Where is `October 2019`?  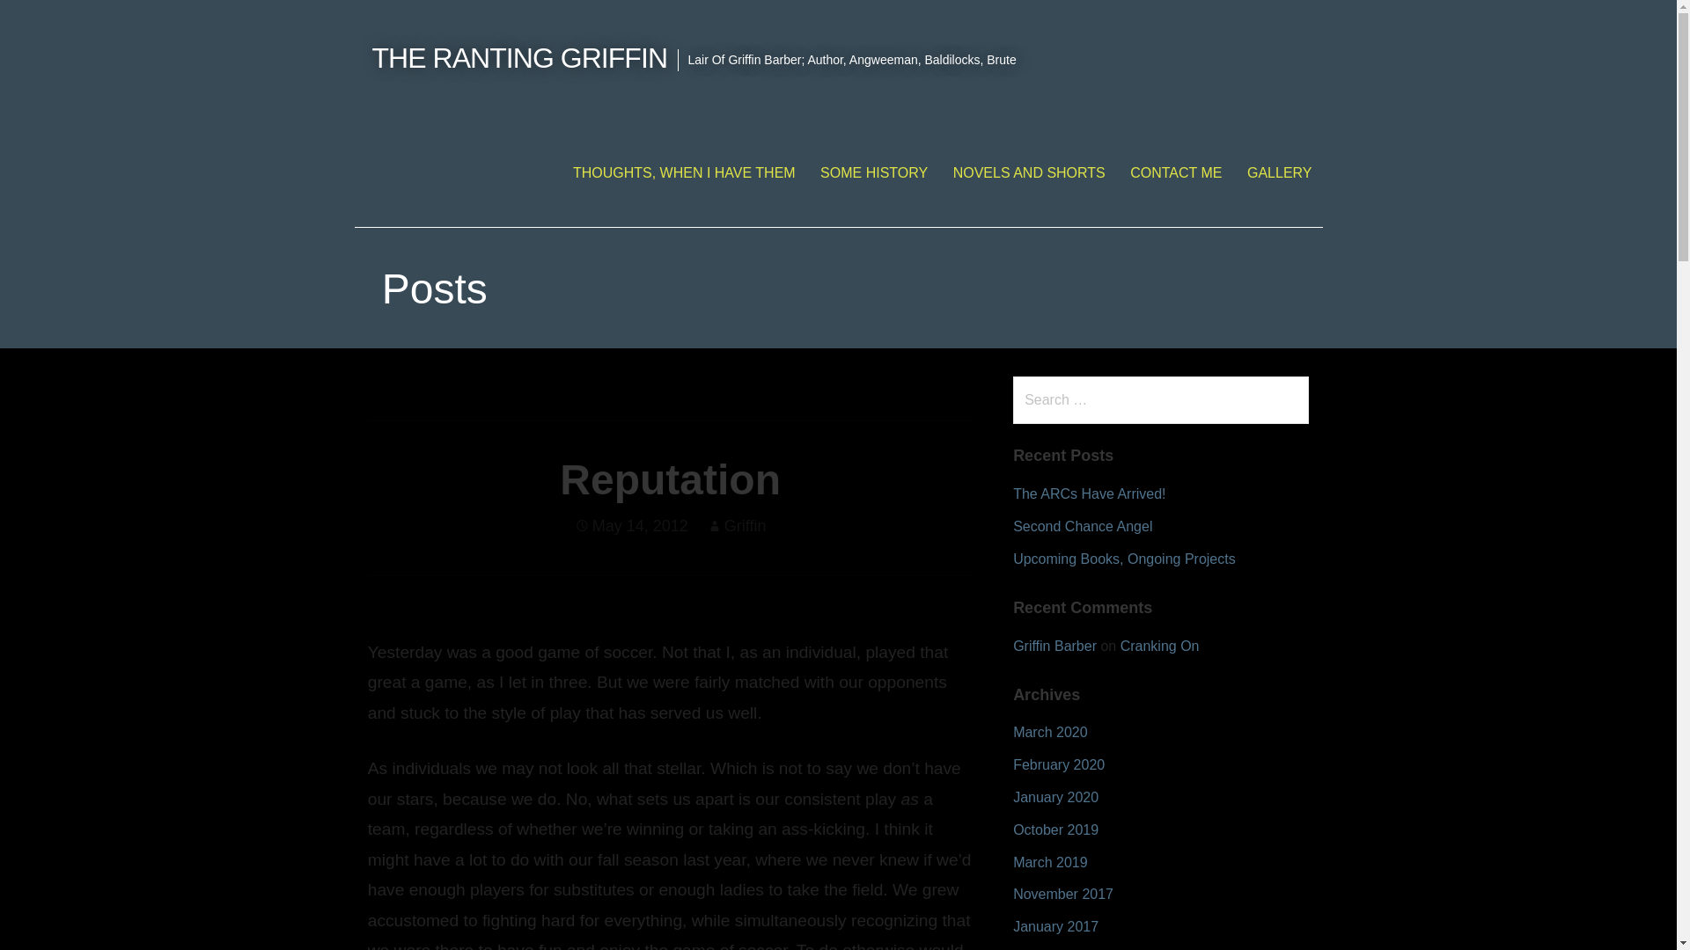
October 2019 is located at coordinates (1055, 829).